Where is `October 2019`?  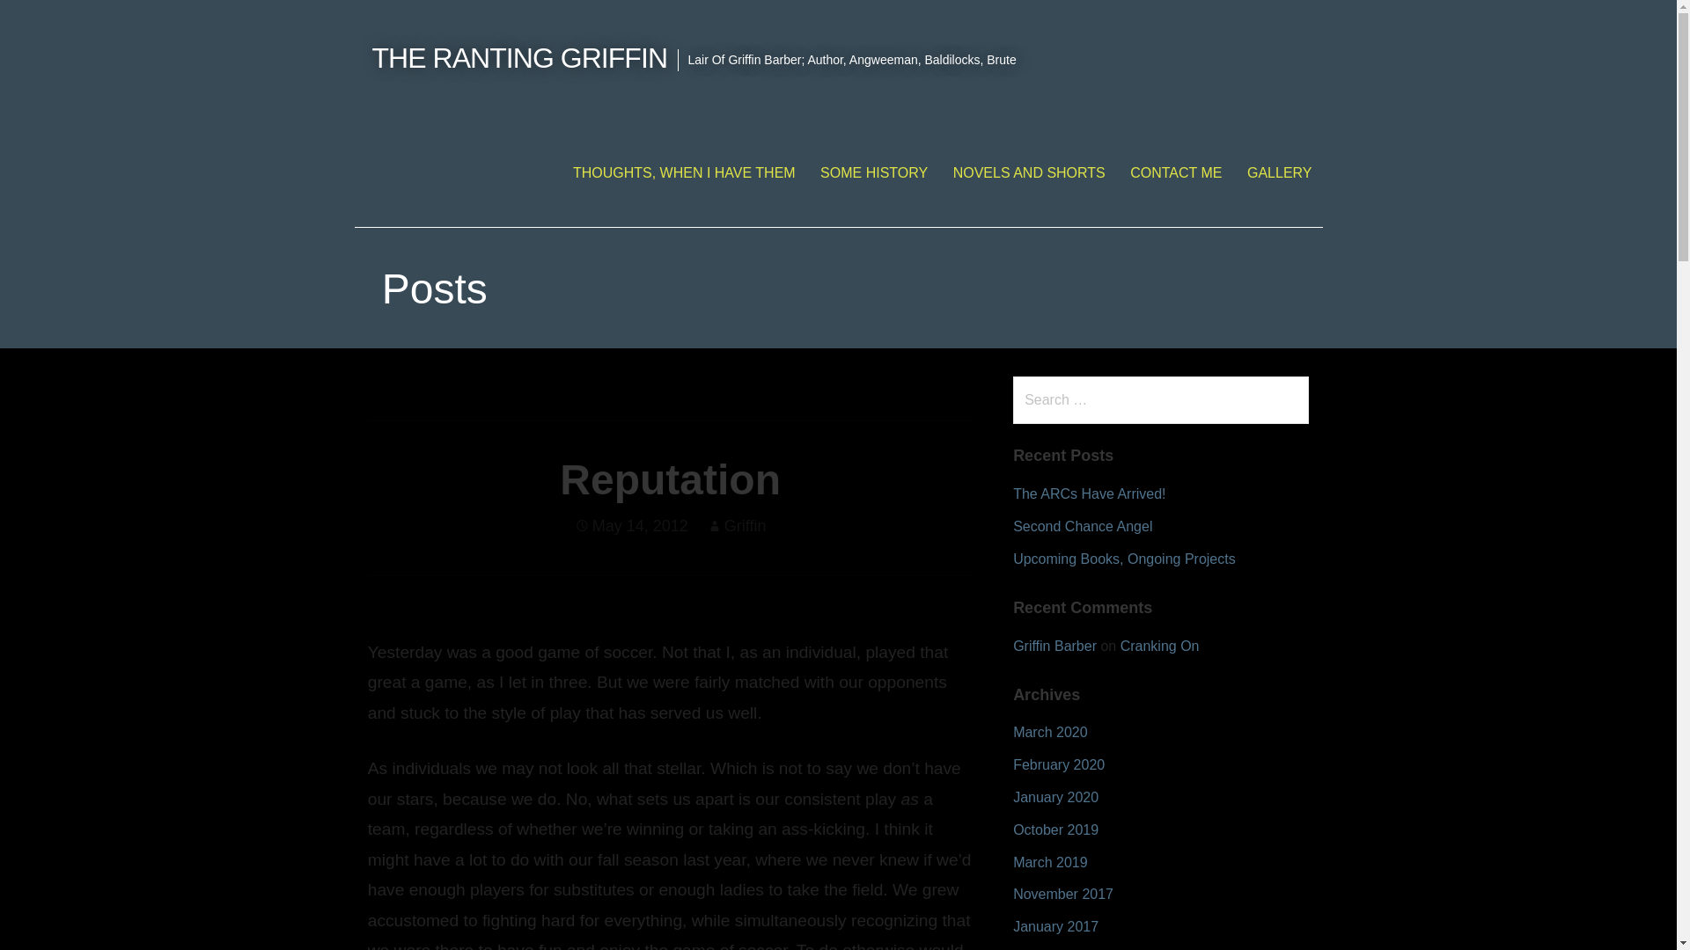
October 2019 is located at coordinates (1055, 829).